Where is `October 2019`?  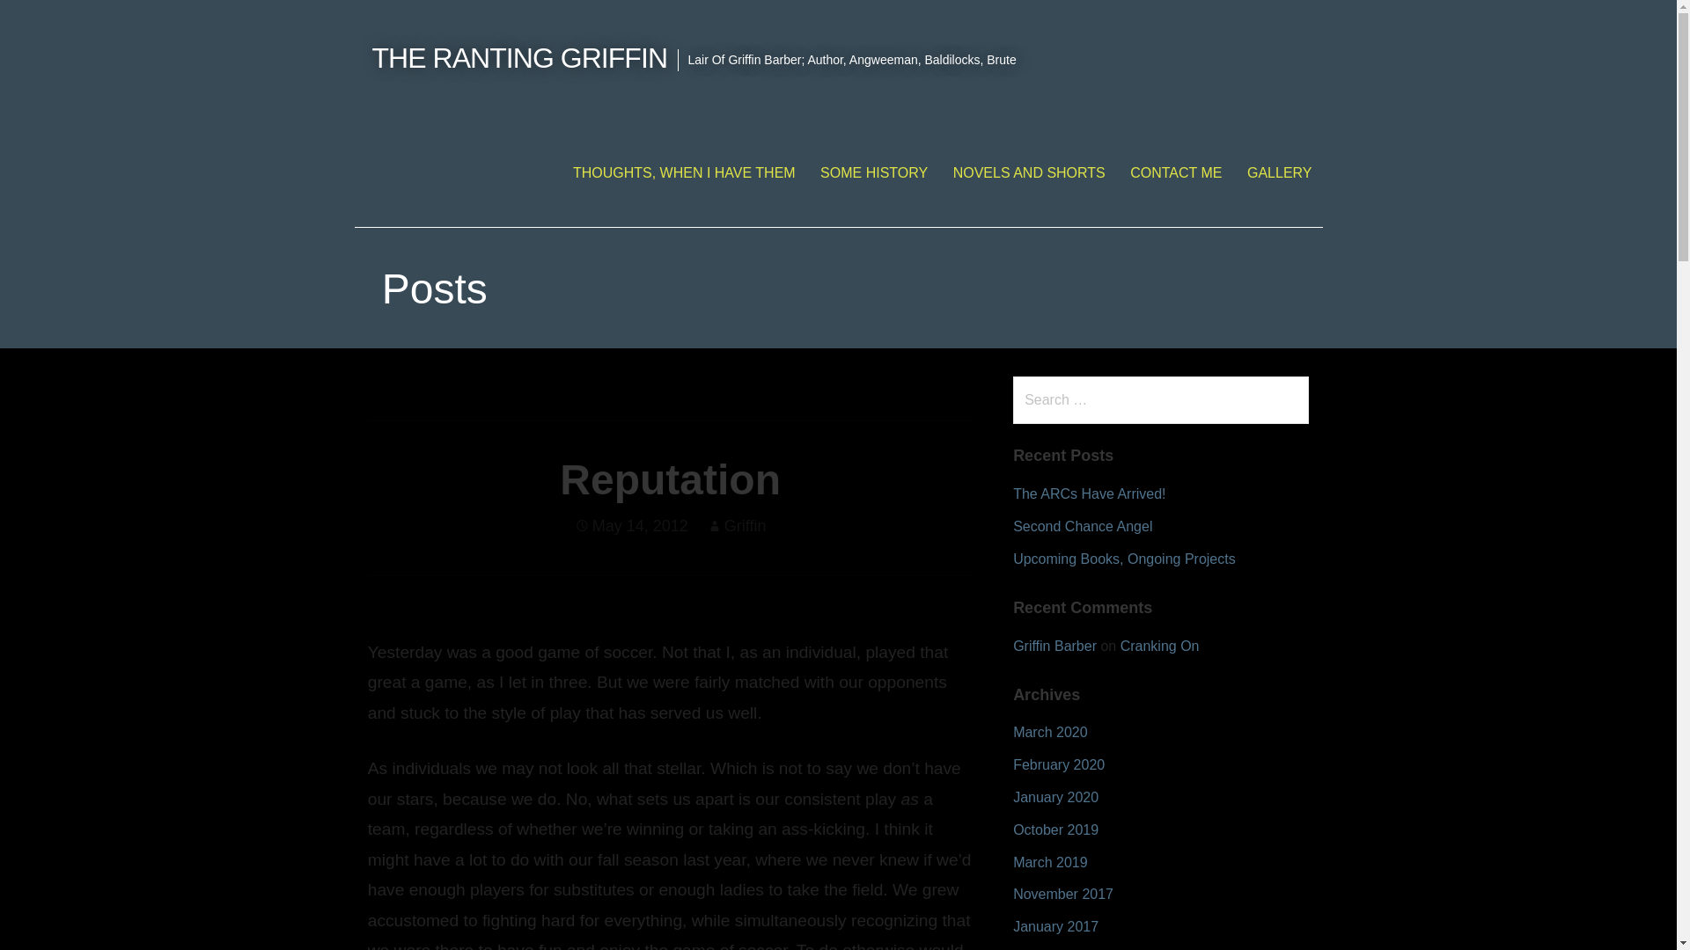
October 2019 is located at coordinates (1055, 829).